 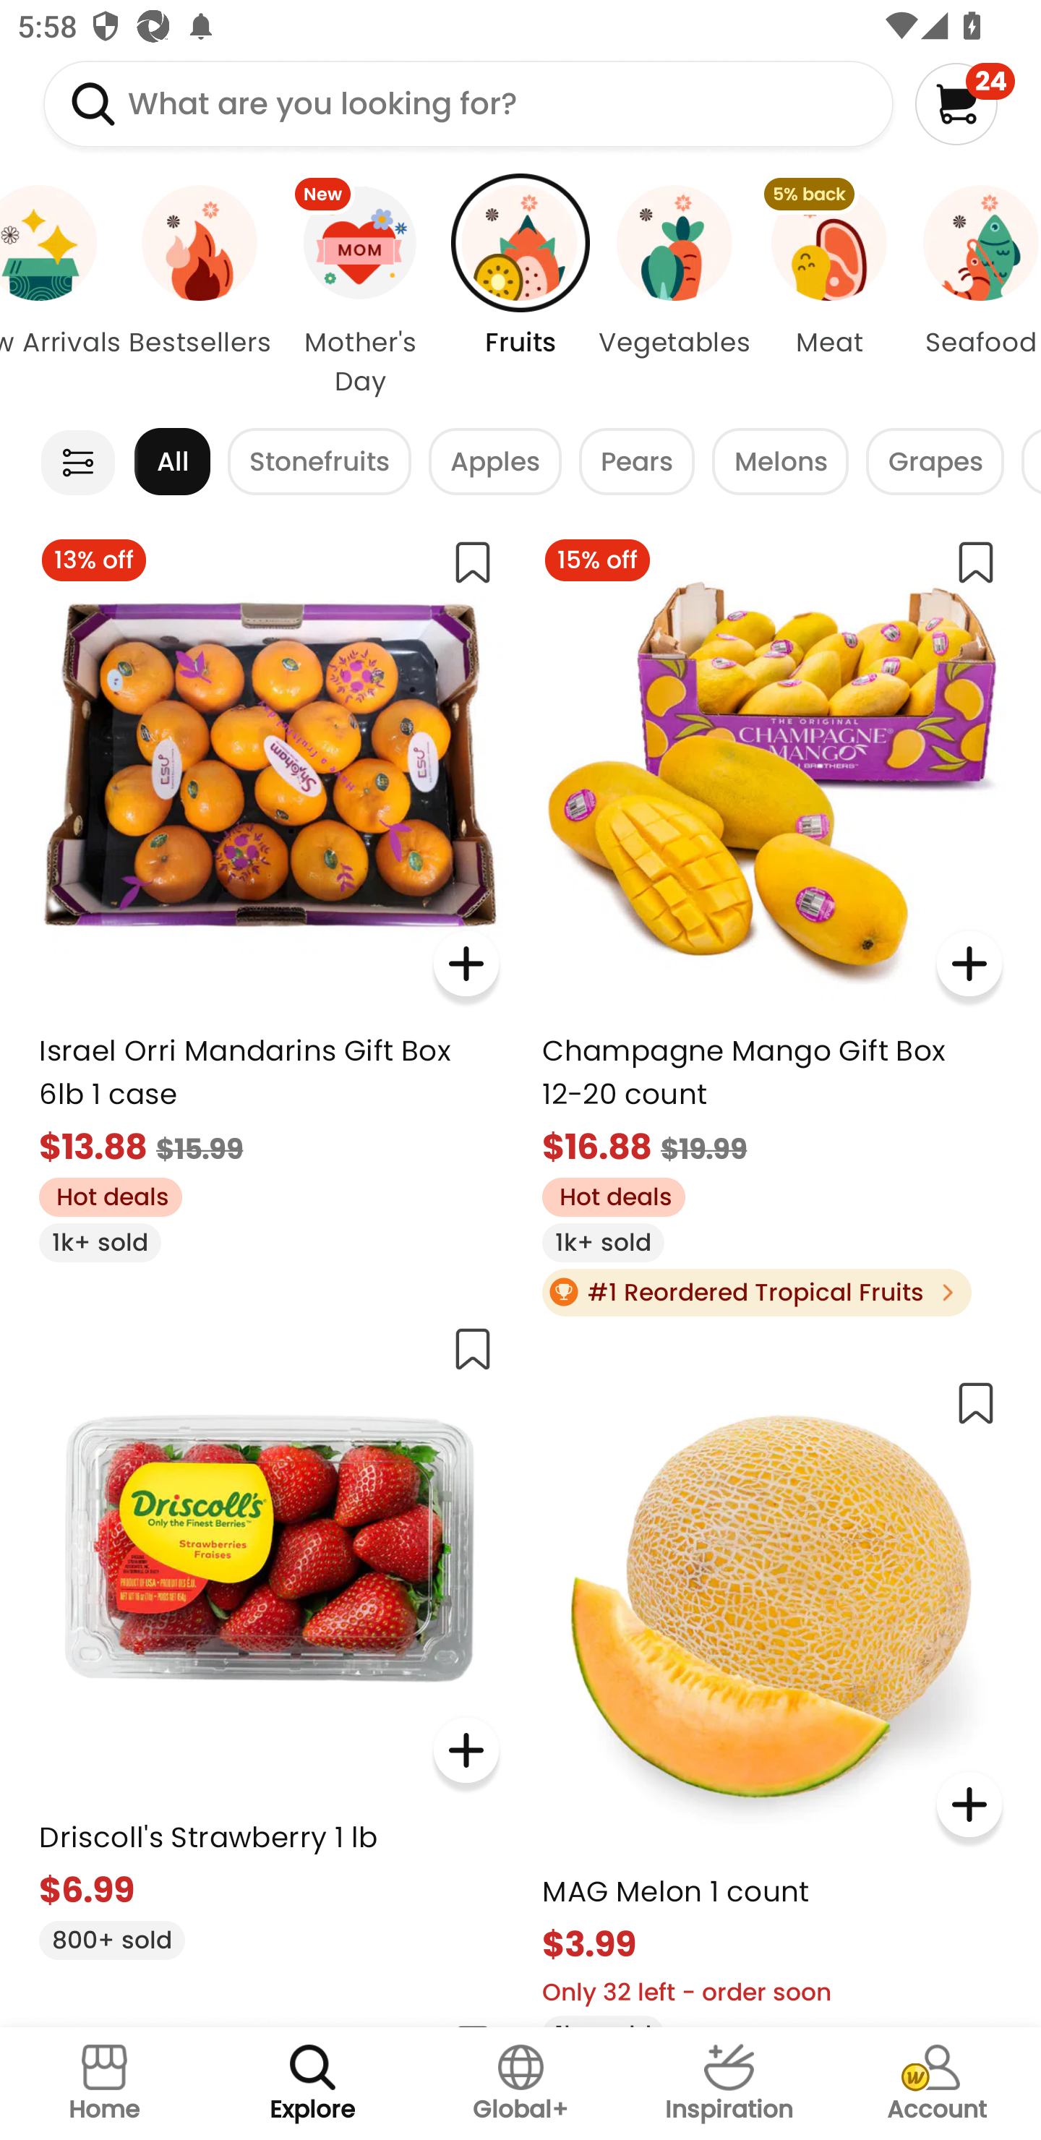 I want to click on Seafood, so click(x=973, y=292).